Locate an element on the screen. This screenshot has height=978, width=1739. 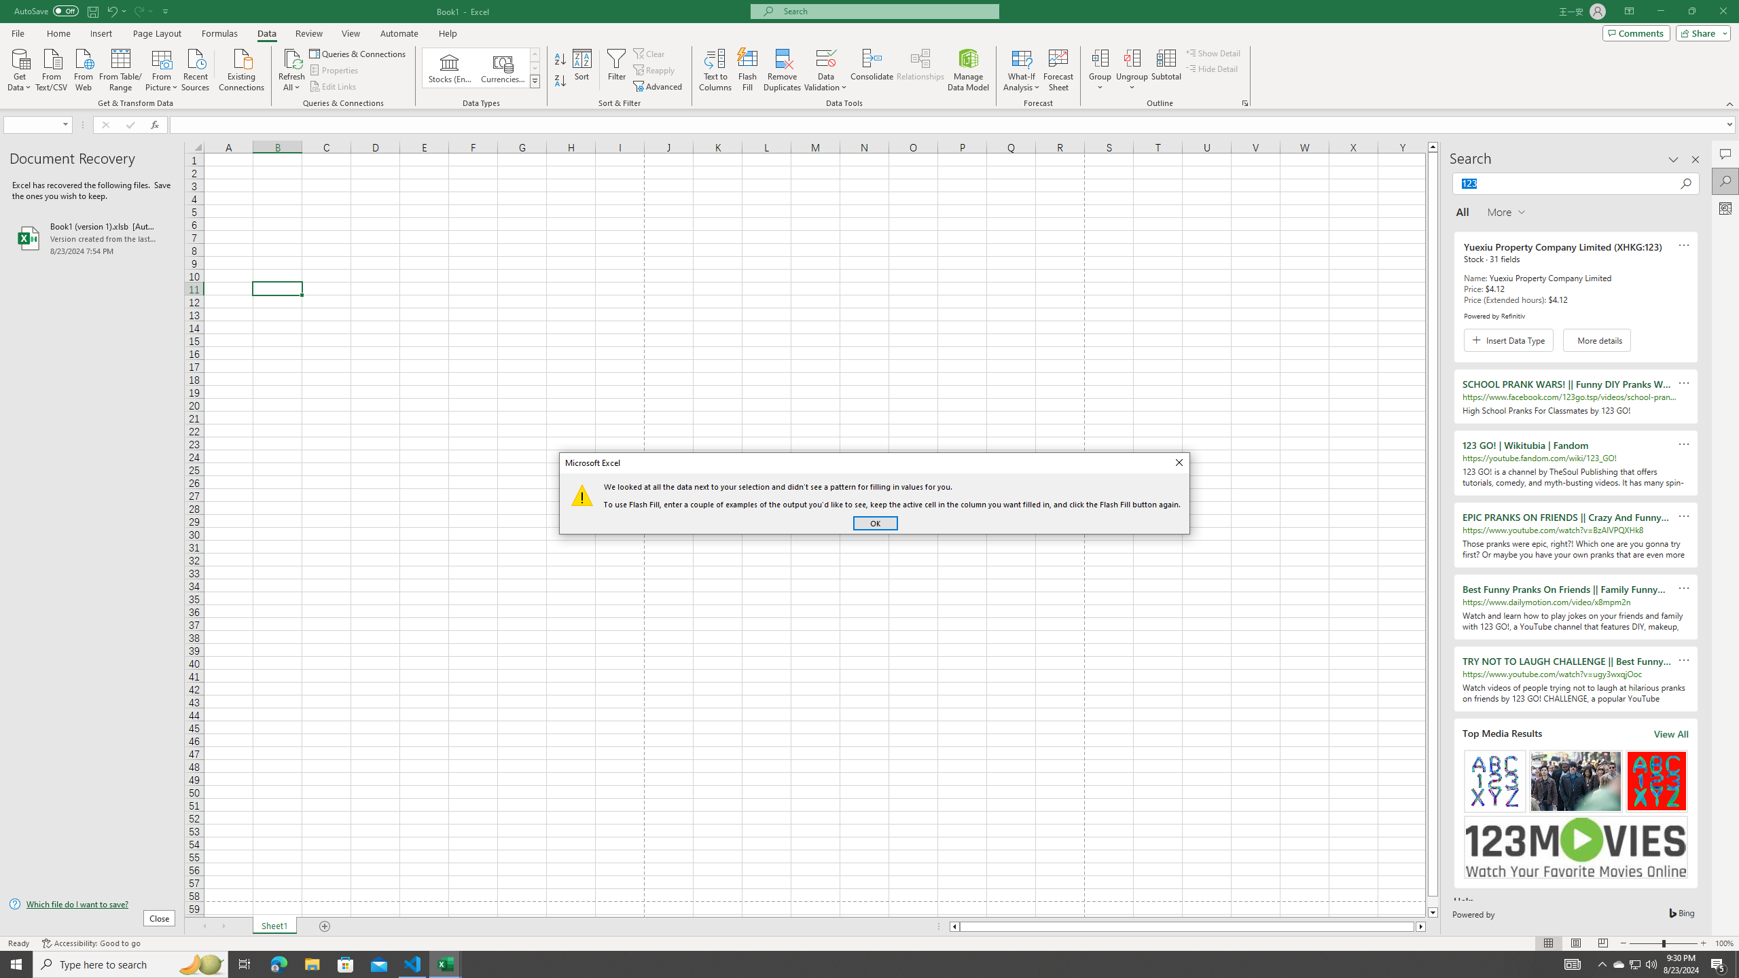
Edit Links is located at coordinates (747, 70).